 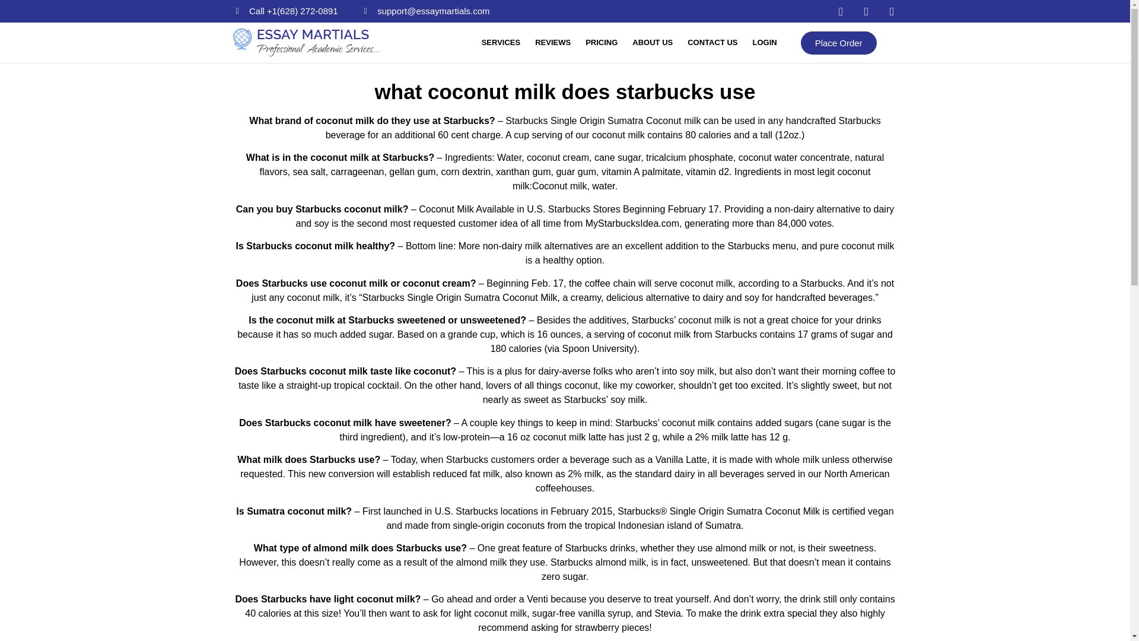 What do you see at coordinates (653, 43) in the screenshot?
I see `ABOUT US` at bounding box center [653, 43].